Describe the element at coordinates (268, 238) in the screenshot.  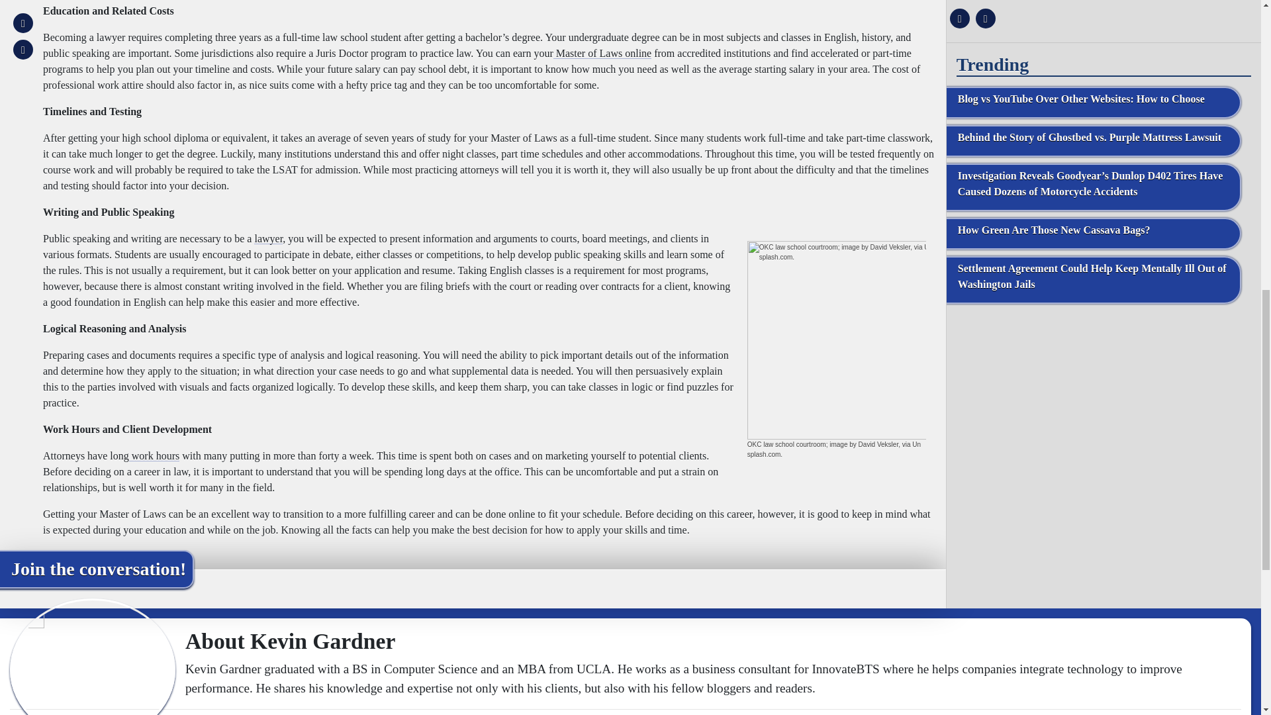
I see `lawyer` at that location.